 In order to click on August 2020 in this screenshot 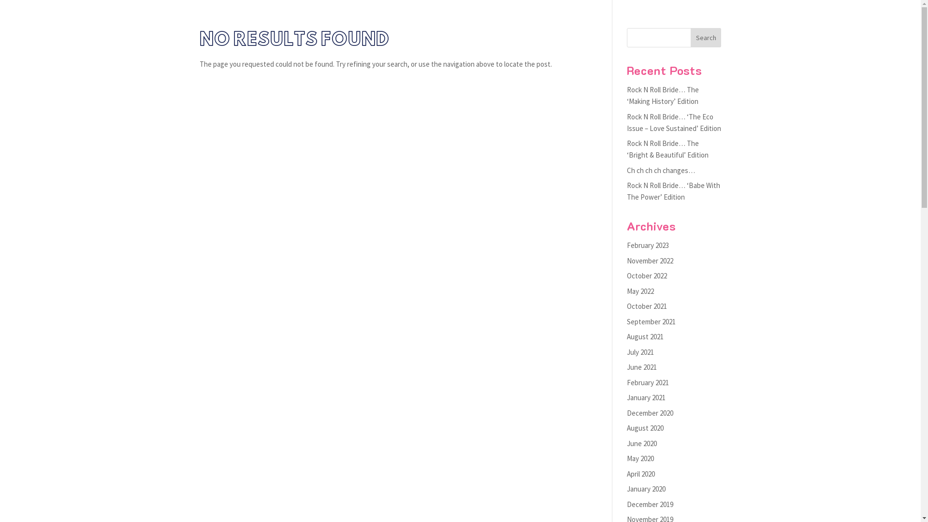, I will do `click(645, 428)`.